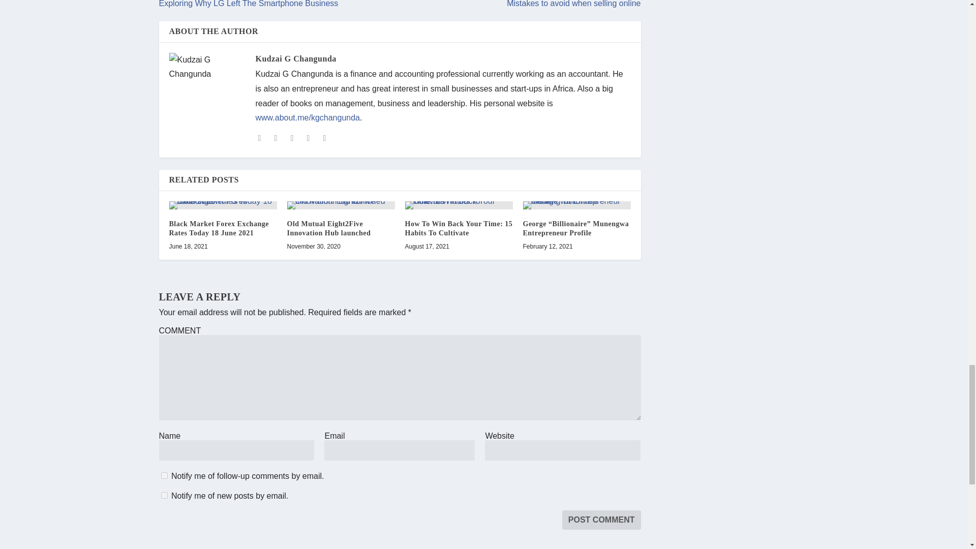  I want to click on subscribe, so click(164, 495).